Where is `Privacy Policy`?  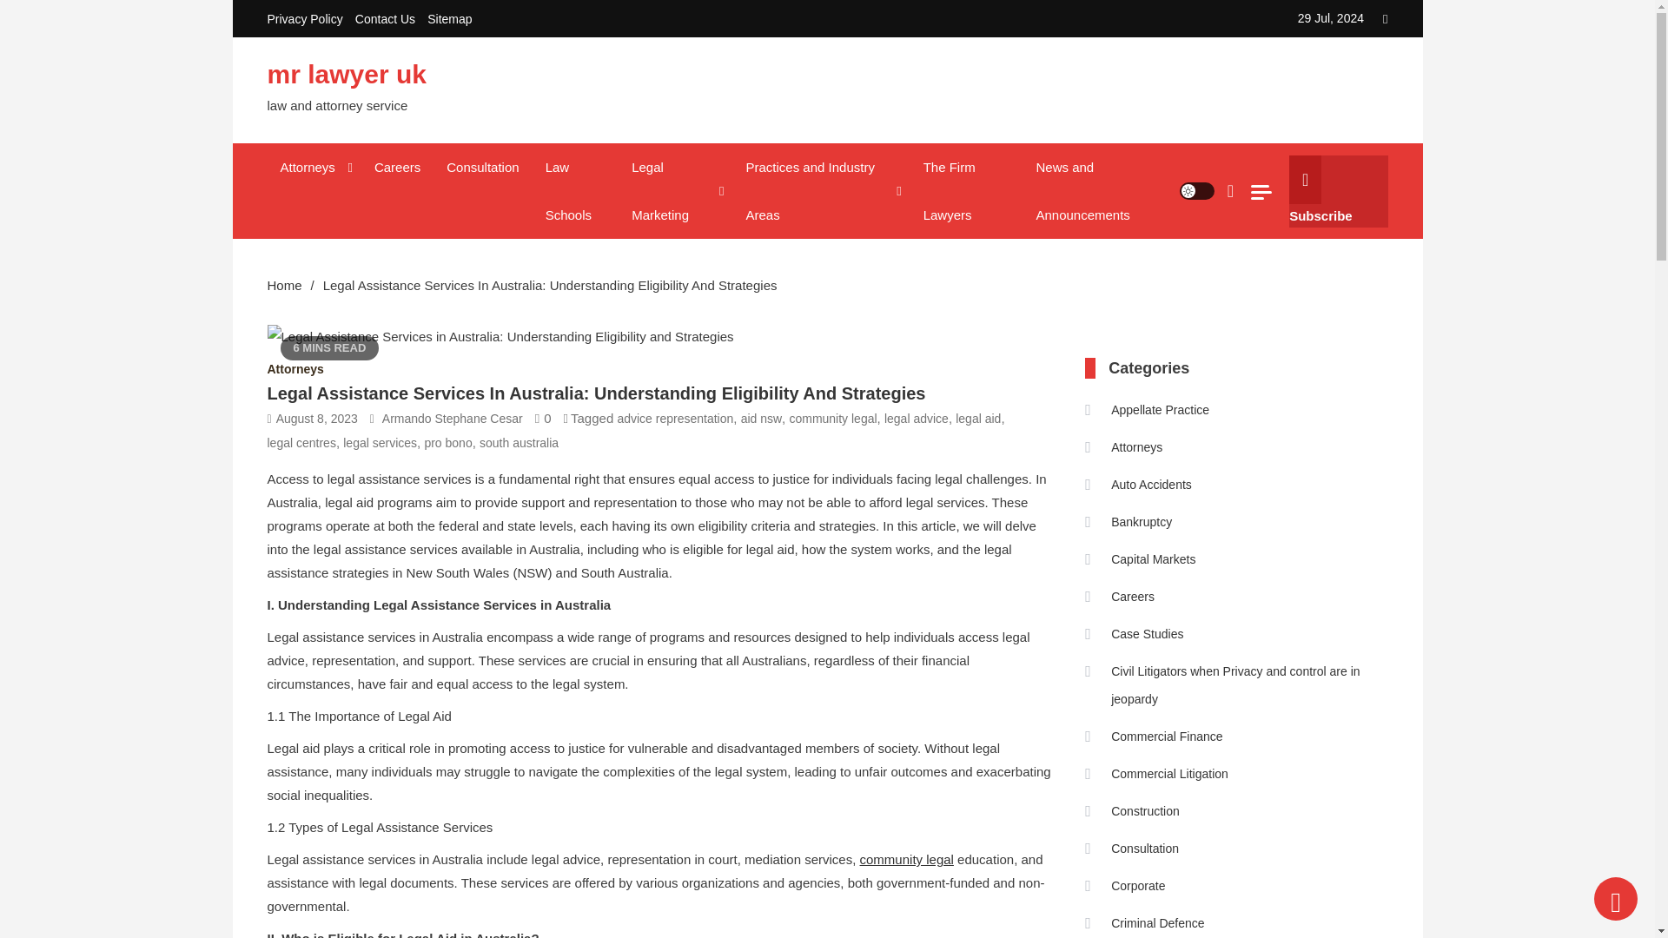 Privacy Policy is located at coordinates (305, 19).